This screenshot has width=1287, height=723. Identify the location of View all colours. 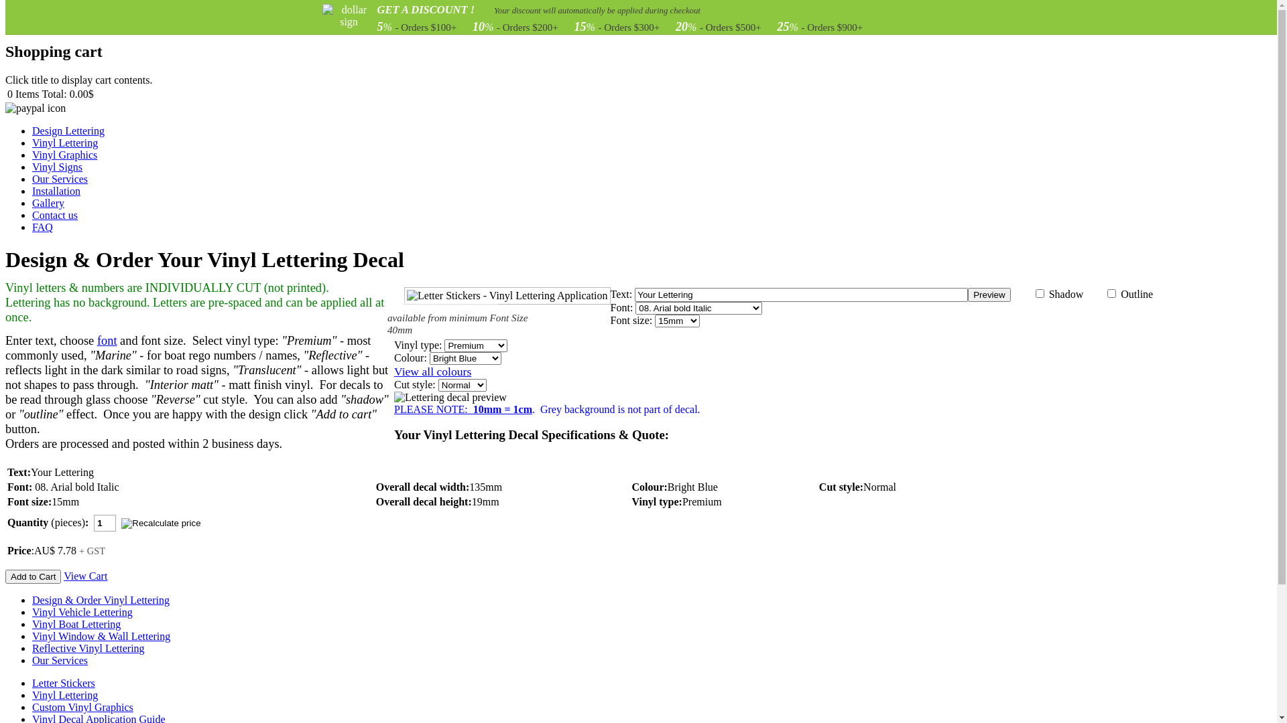
(433, 372).